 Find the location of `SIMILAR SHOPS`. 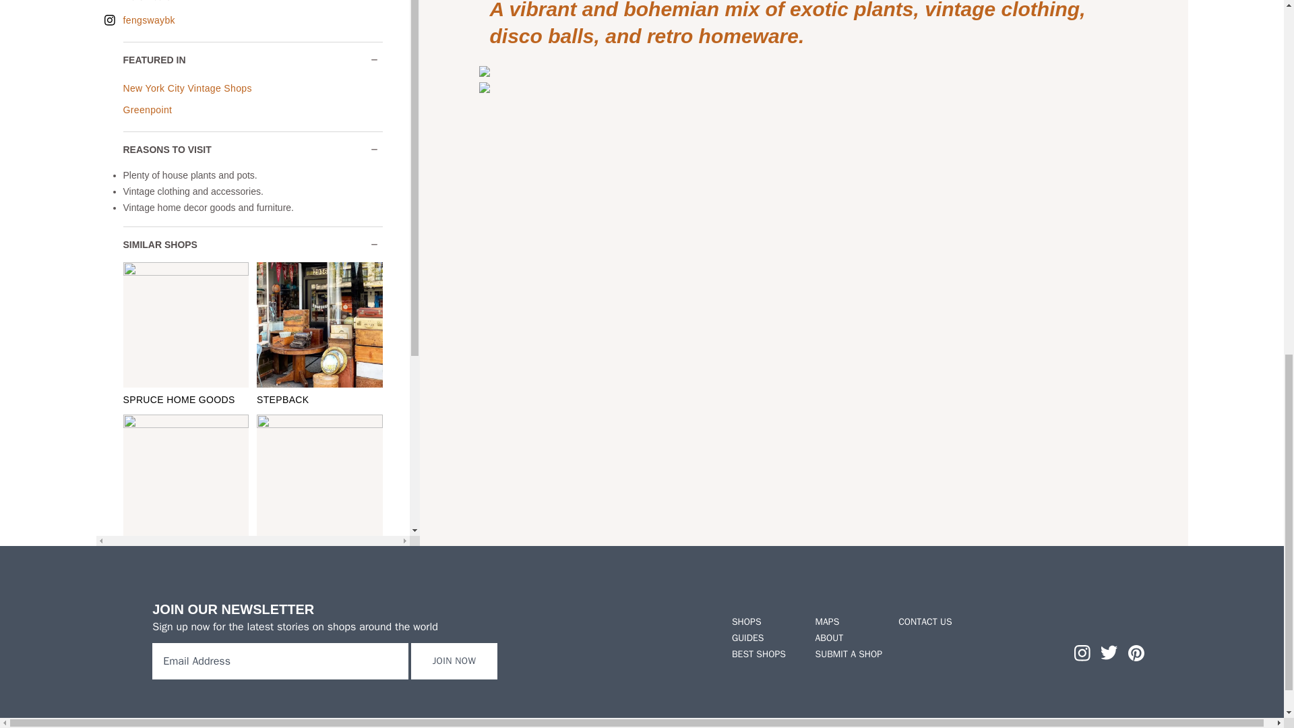

SIMILAR SHOPS is located at coordinates (252, 244).